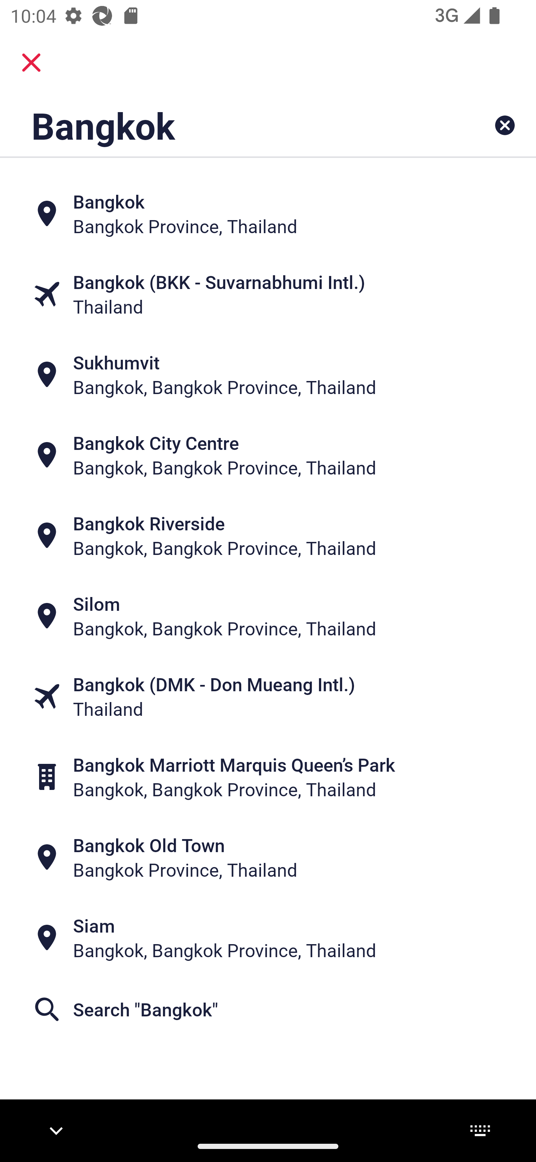  Describe the element at coordinates (31, 63) in the screenshot. I see `close.` at that location.